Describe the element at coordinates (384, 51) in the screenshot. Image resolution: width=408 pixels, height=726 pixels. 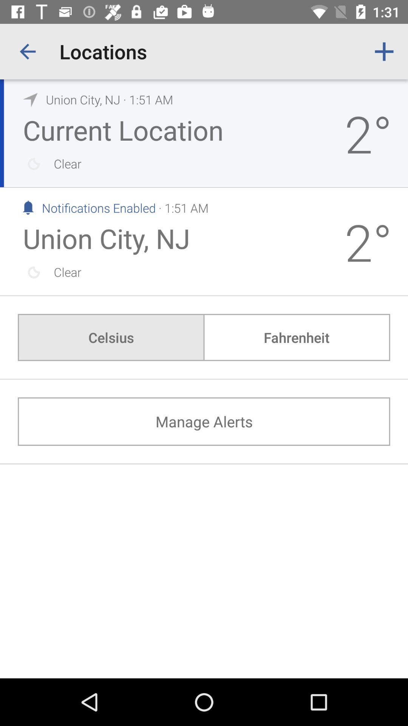
I see `press the app next to locations item` at that location.